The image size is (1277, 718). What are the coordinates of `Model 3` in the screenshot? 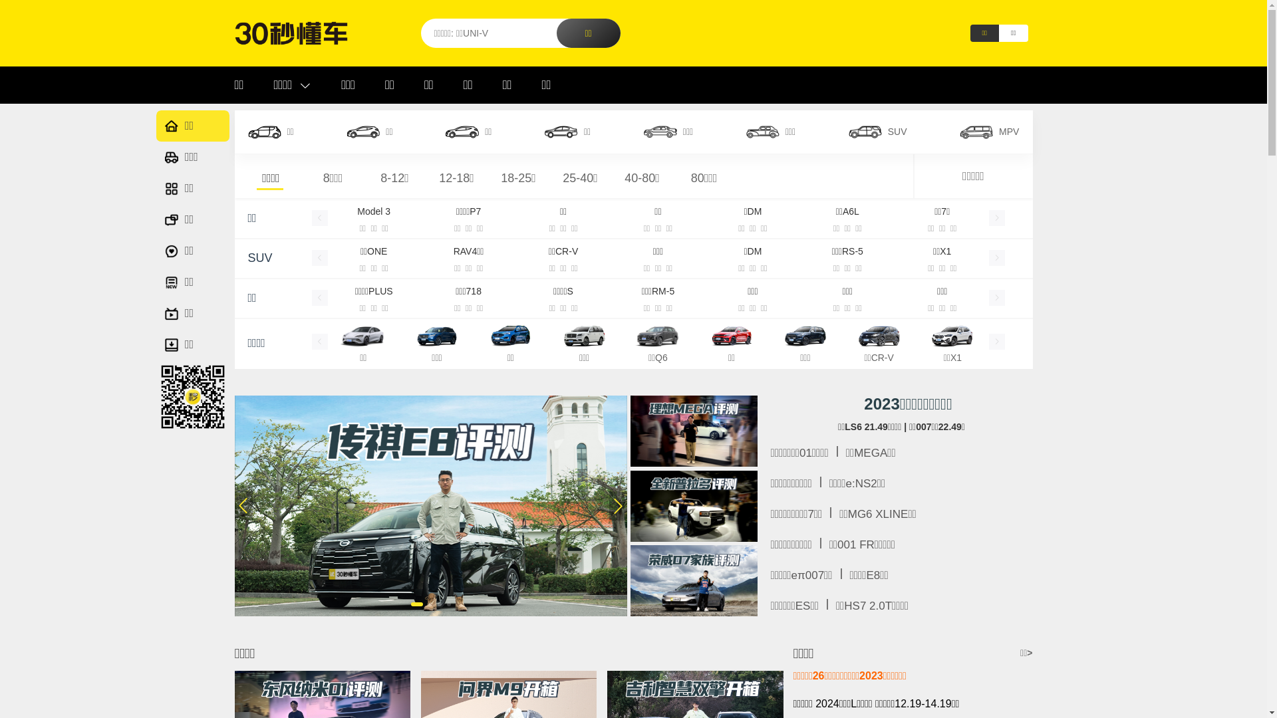 It's located at (374, 211).